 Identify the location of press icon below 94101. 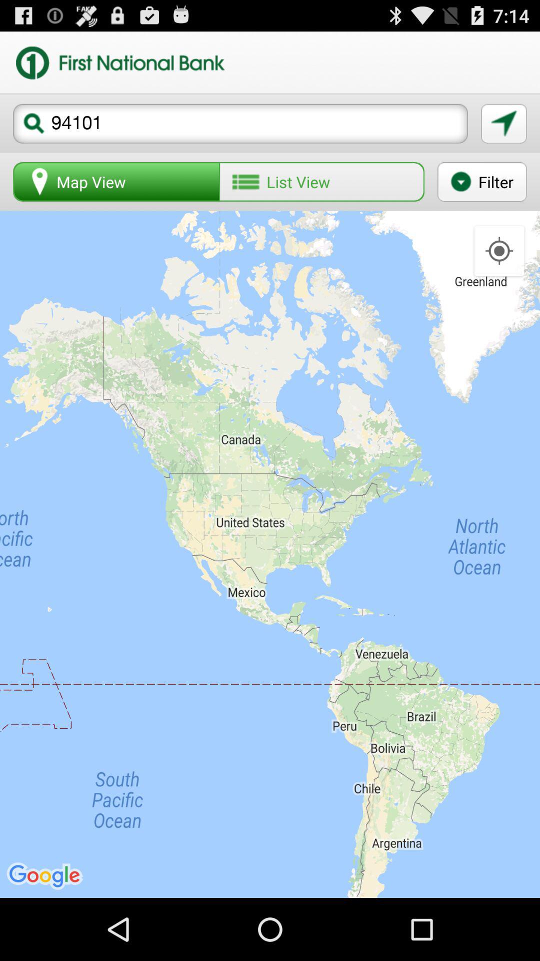
(482, 182).